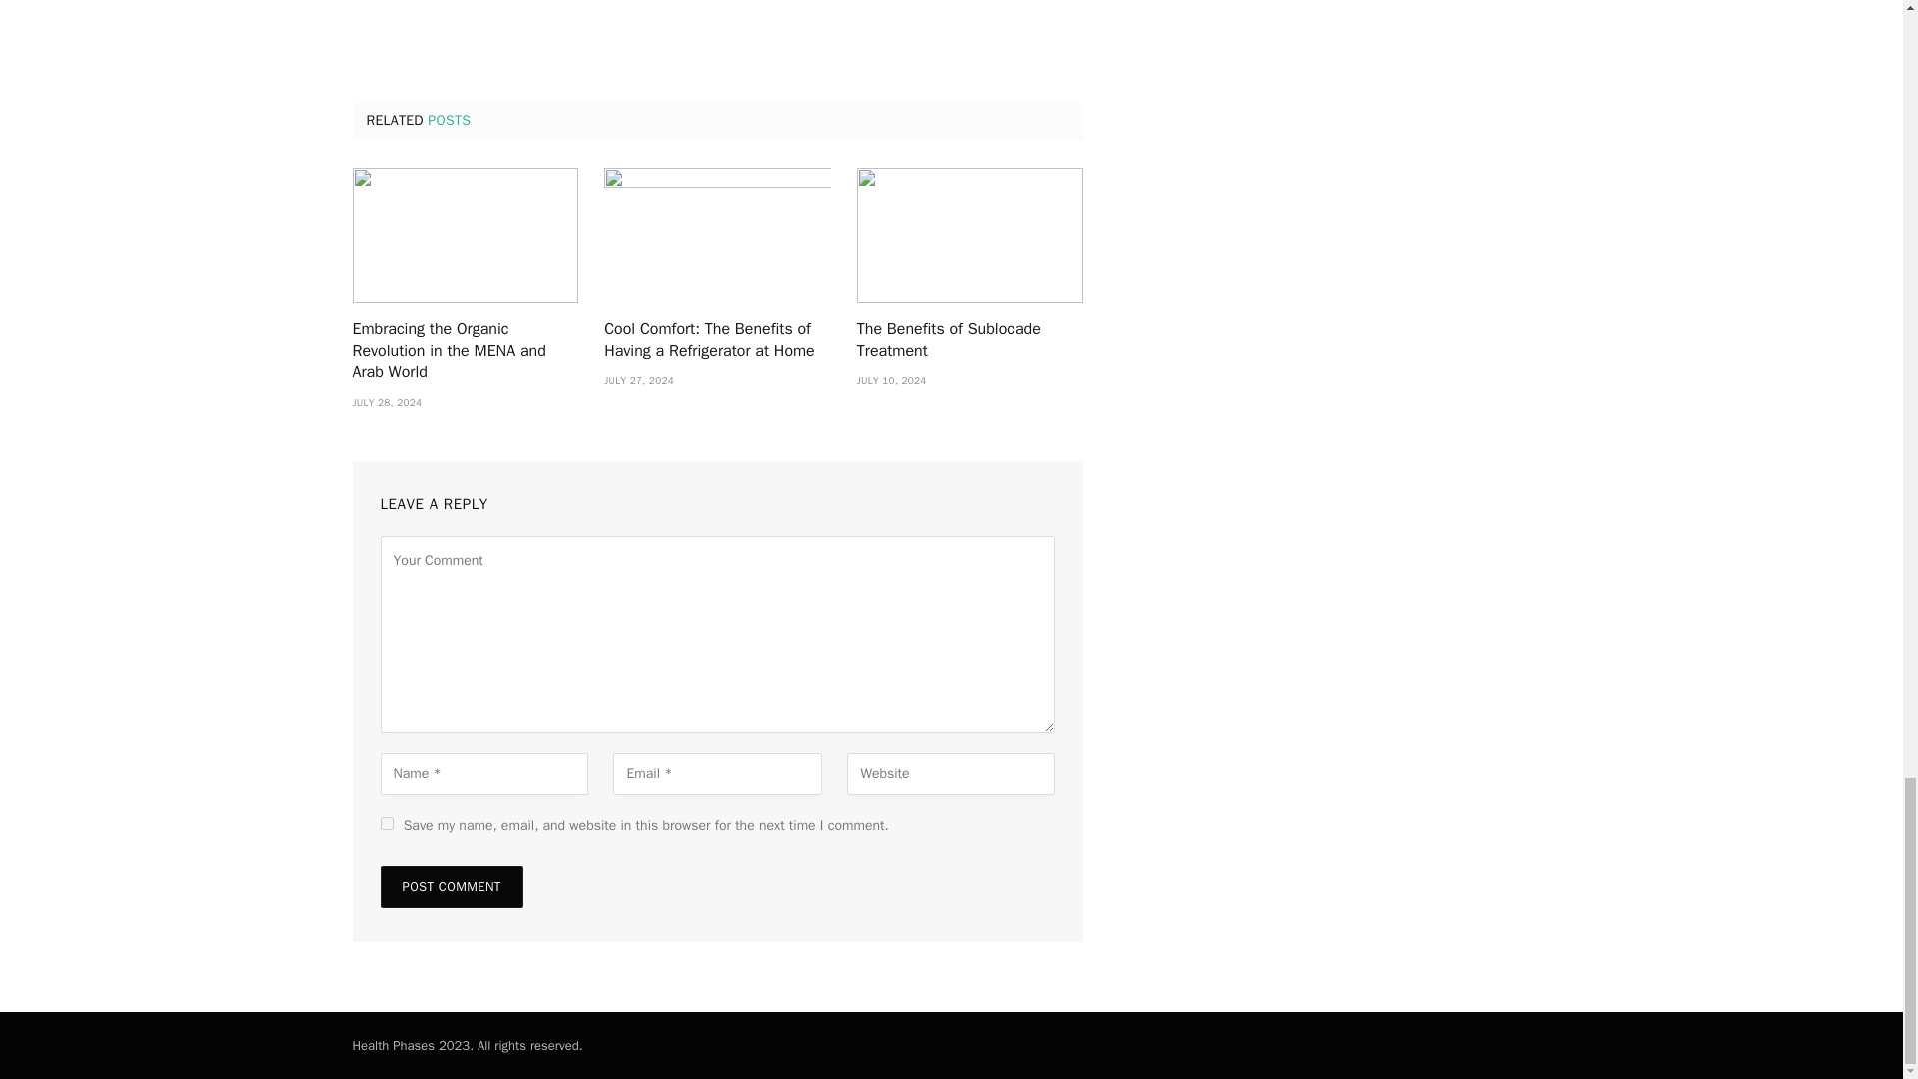 The height and width of the screenshot is (1079, 1918). I want to click on yes, so click(386, 823).